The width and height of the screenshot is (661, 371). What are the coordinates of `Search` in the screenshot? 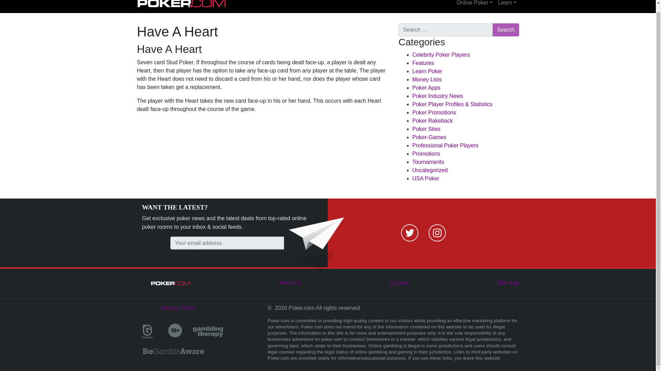 It's located at (505, 30).